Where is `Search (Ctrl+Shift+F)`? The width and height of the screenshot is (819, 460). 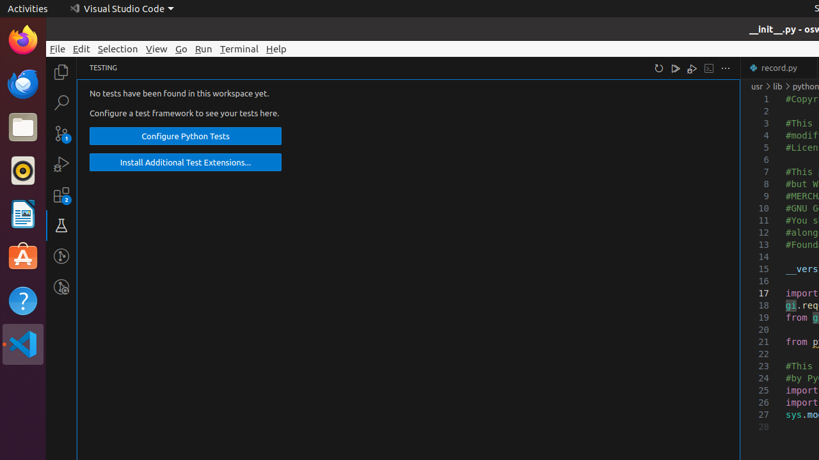
Search (Ctrl+Shift+F) is located at coordinates (61, 102).